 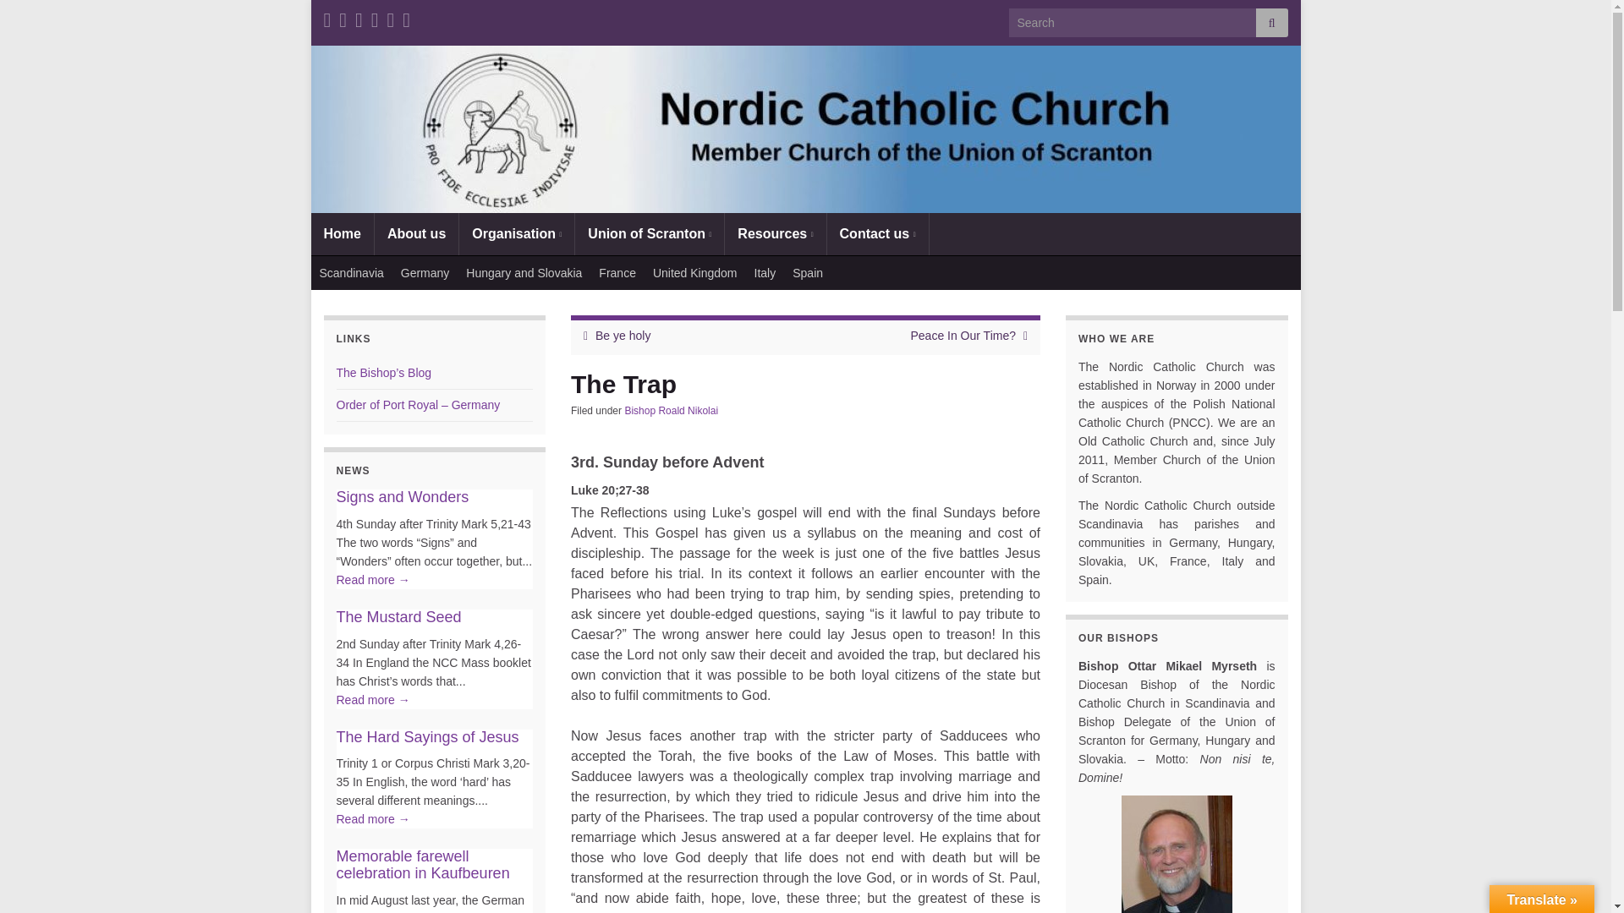 What do you see at coordinates (650, 233) in the screenshot?
I see `Union of Scranton` at bounding box center [650, 233].